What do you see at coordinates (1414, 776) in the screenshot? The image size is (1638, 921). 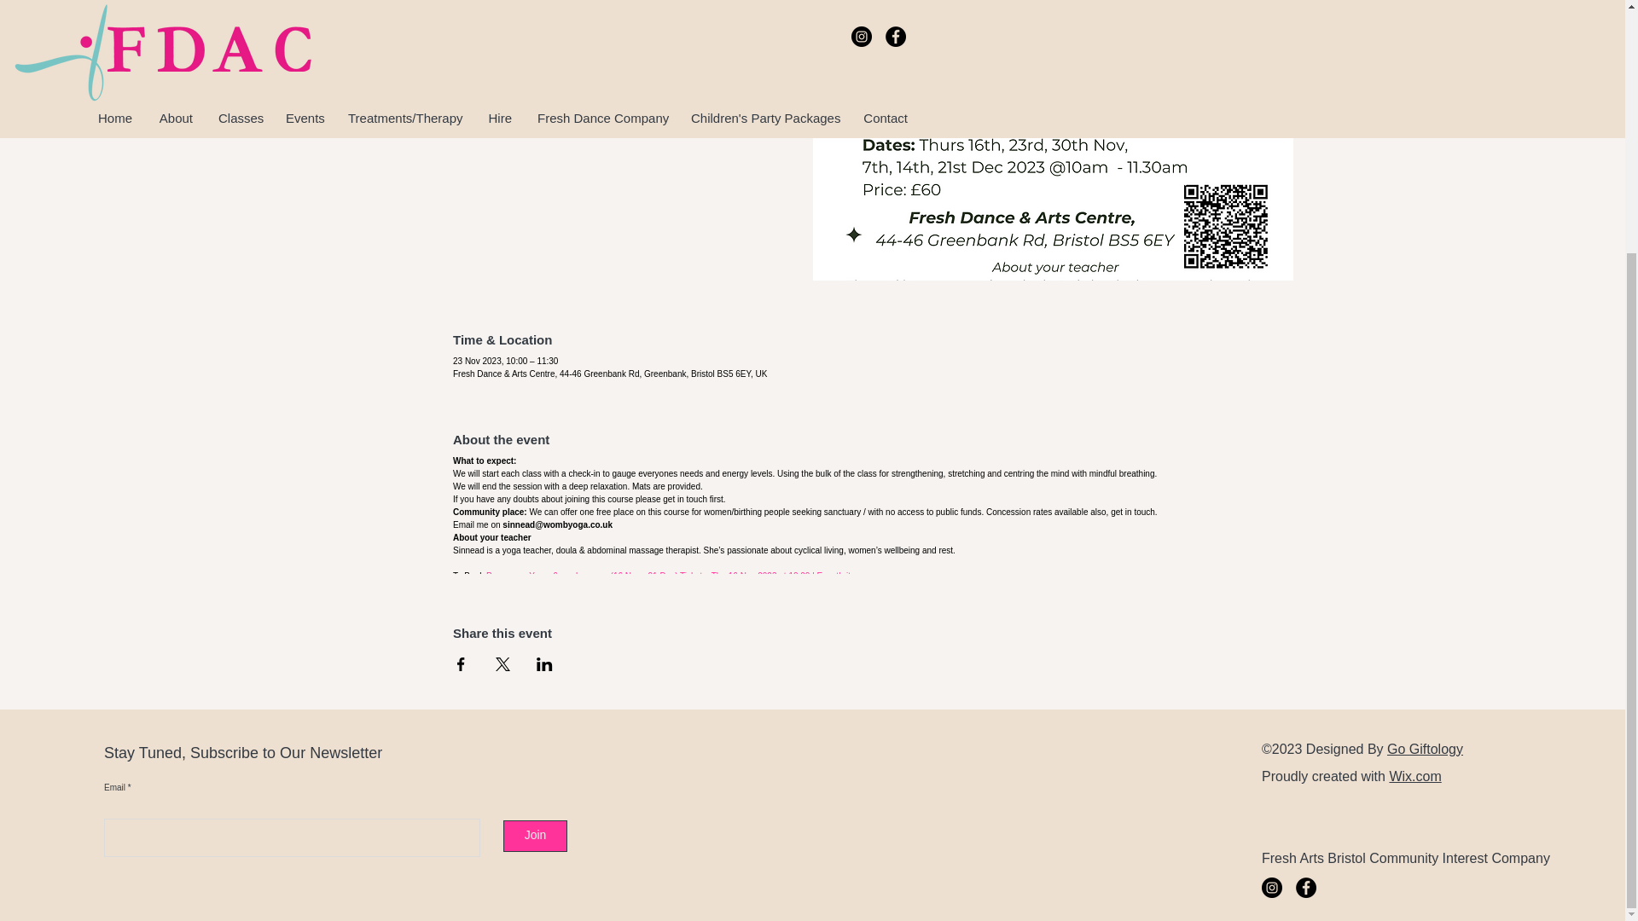 I see `Wix.com` at bounding box center [1414, 776].